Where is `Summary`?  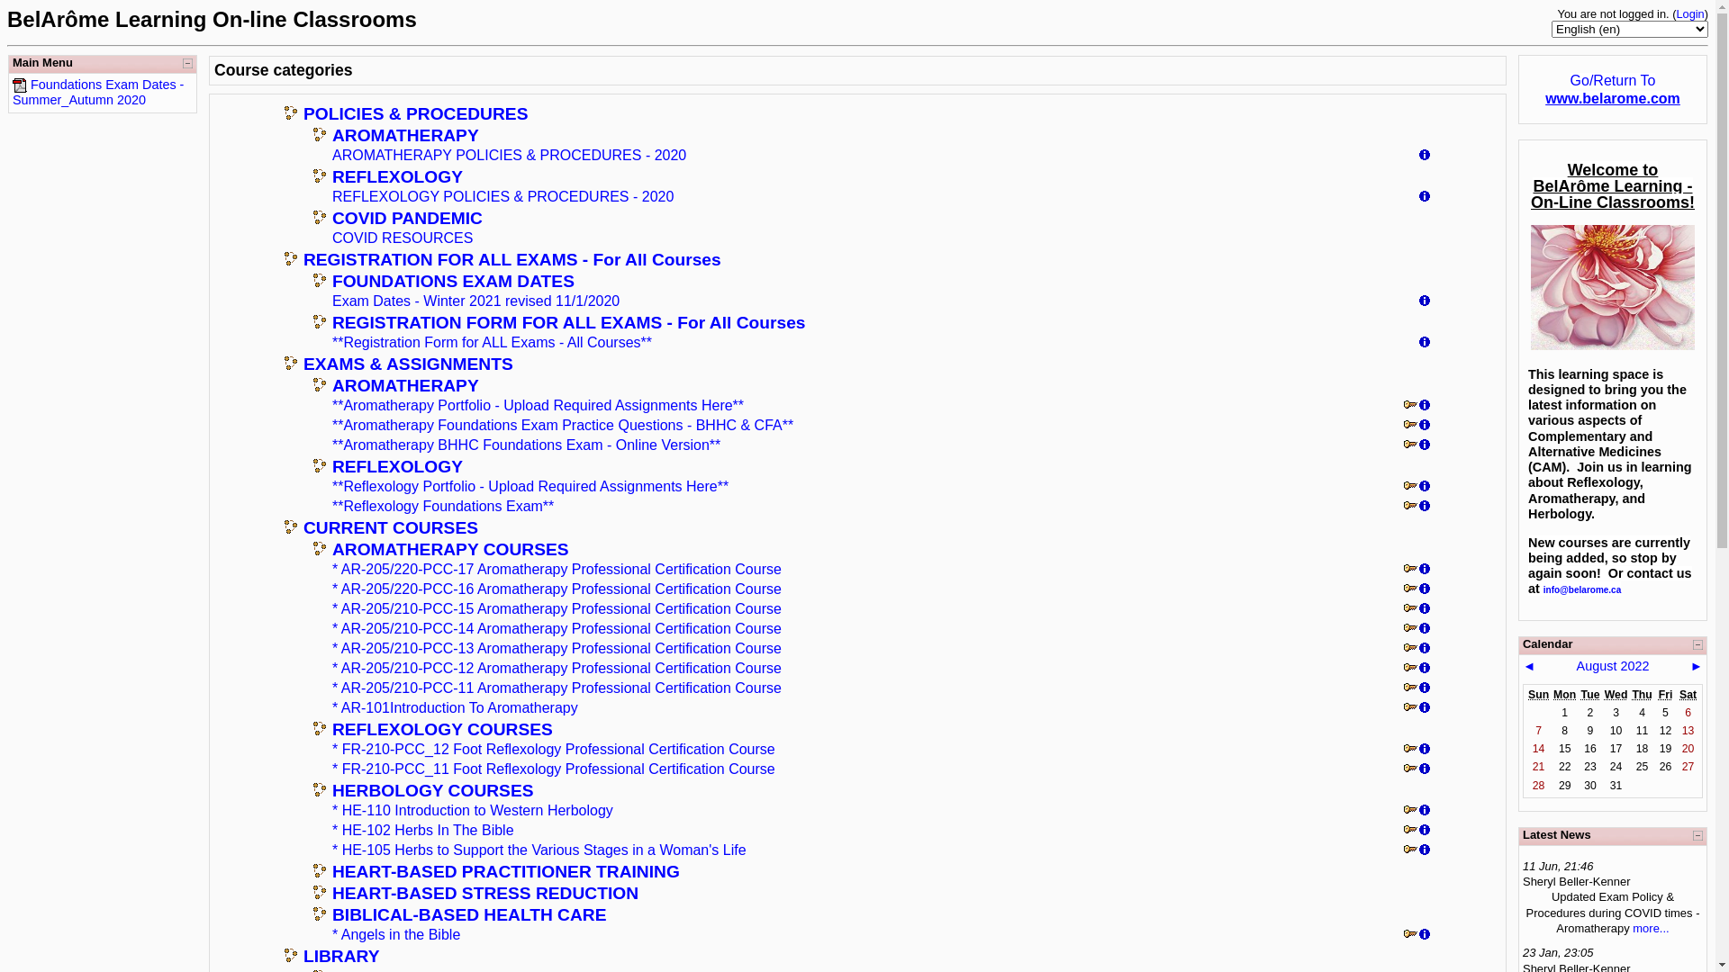 Summary is located at coordinates (1425, 650).